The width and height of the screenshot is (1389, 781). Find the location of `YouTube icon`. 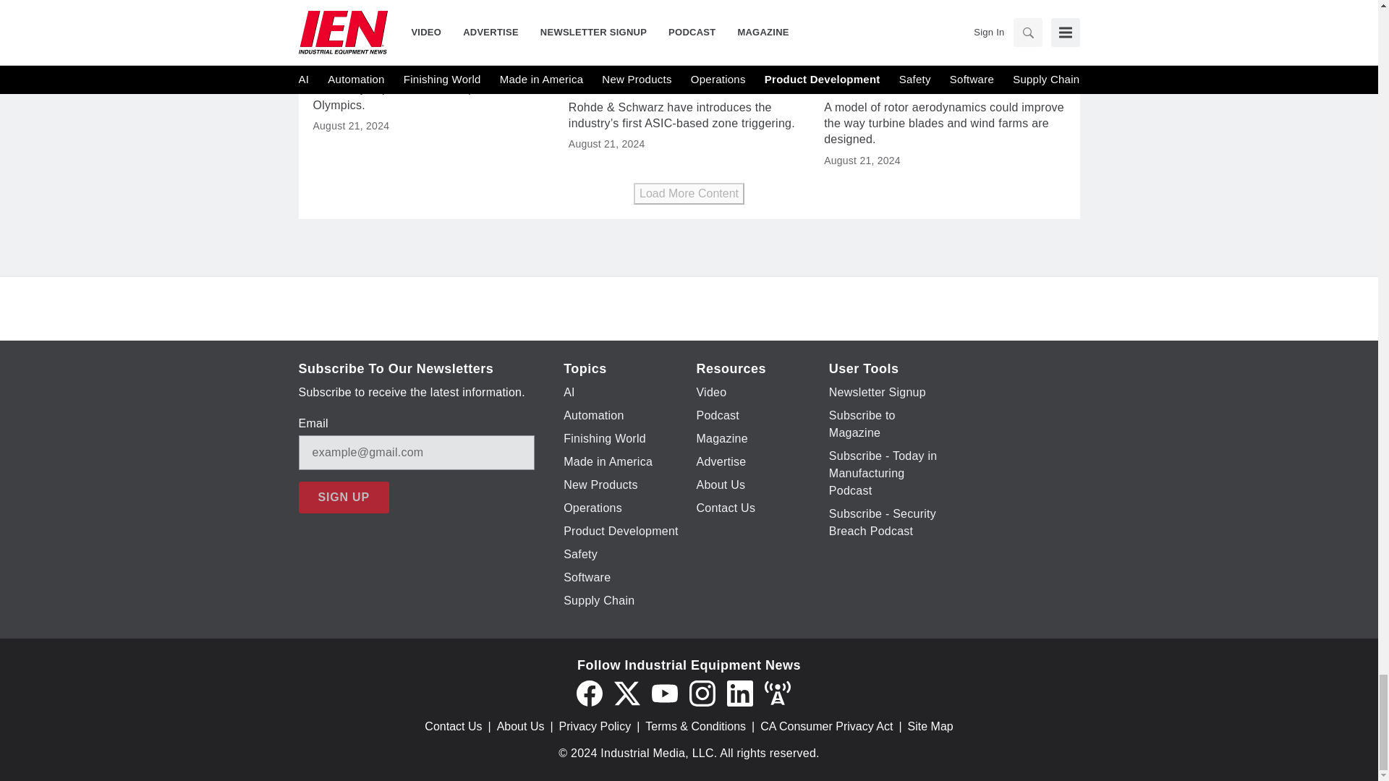

YouTube icon is located at coordinates (664, 693).